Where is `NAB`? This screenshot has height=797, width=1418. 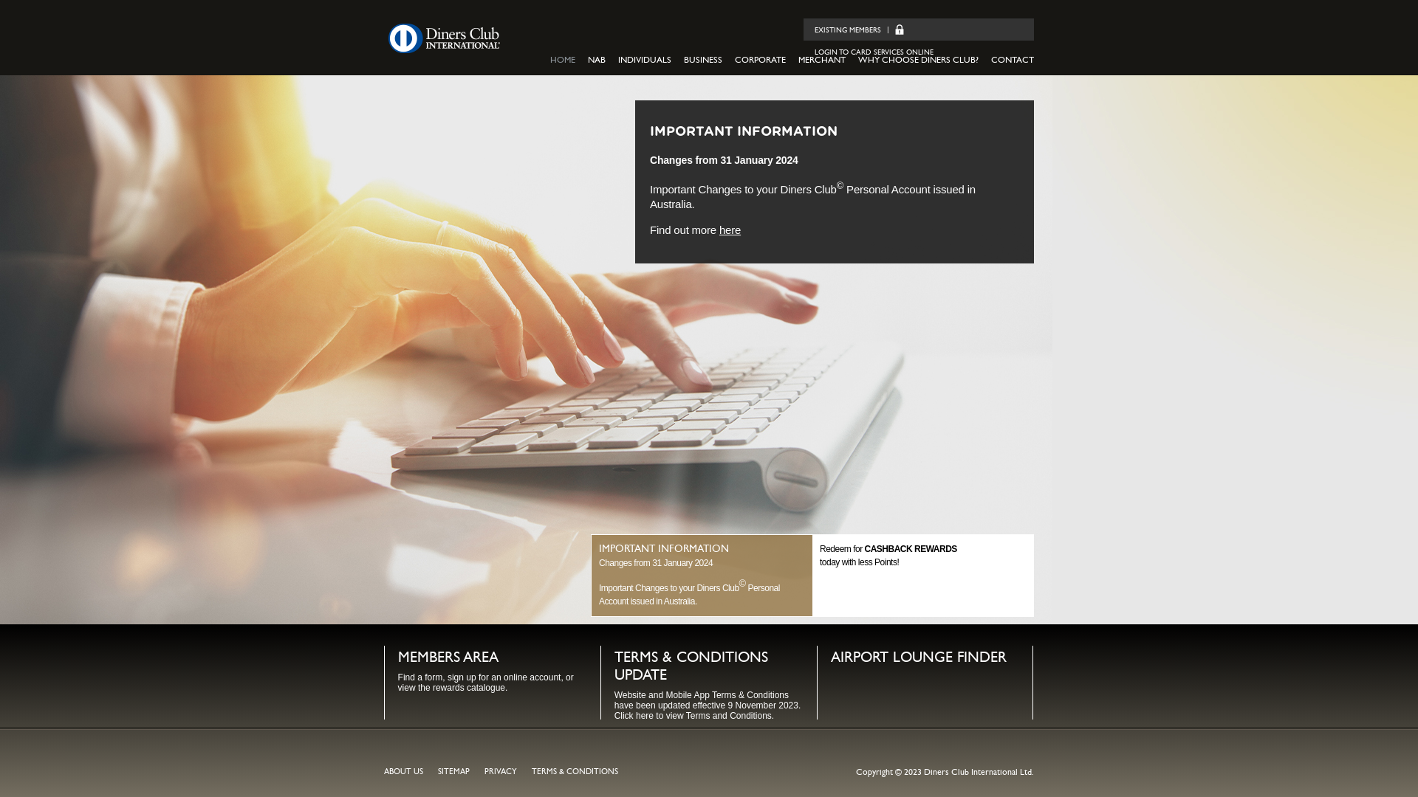
NAB is located at coordinates (597, 61).